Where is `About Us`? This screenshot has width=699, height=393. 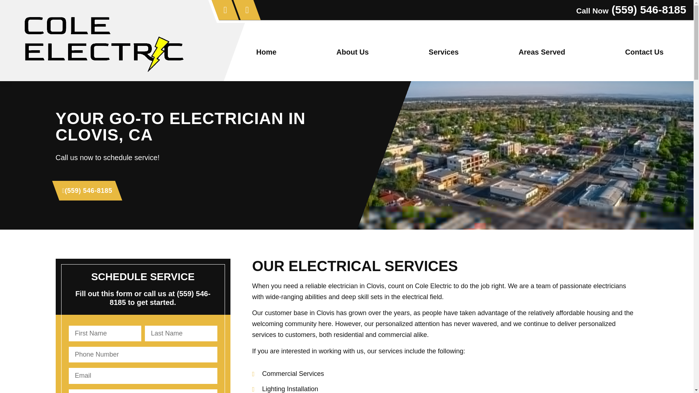 About Us is located at coordinates (353, 52).